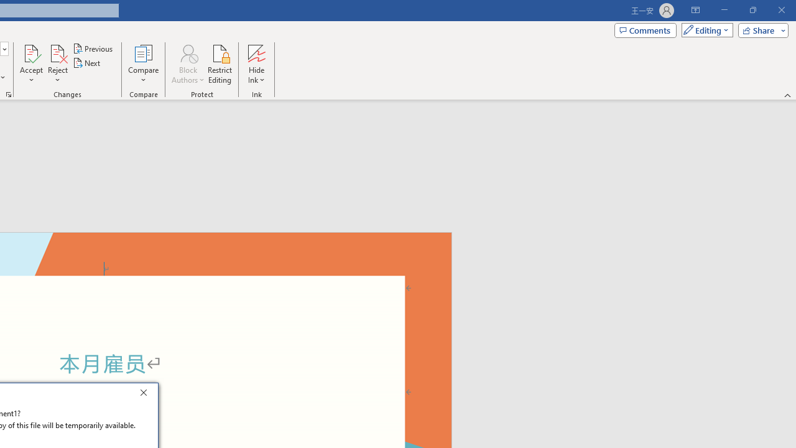  Describe the element at coordinates (788, 95) in the screenshot. I see `Collapse the Ribbon` at that location.